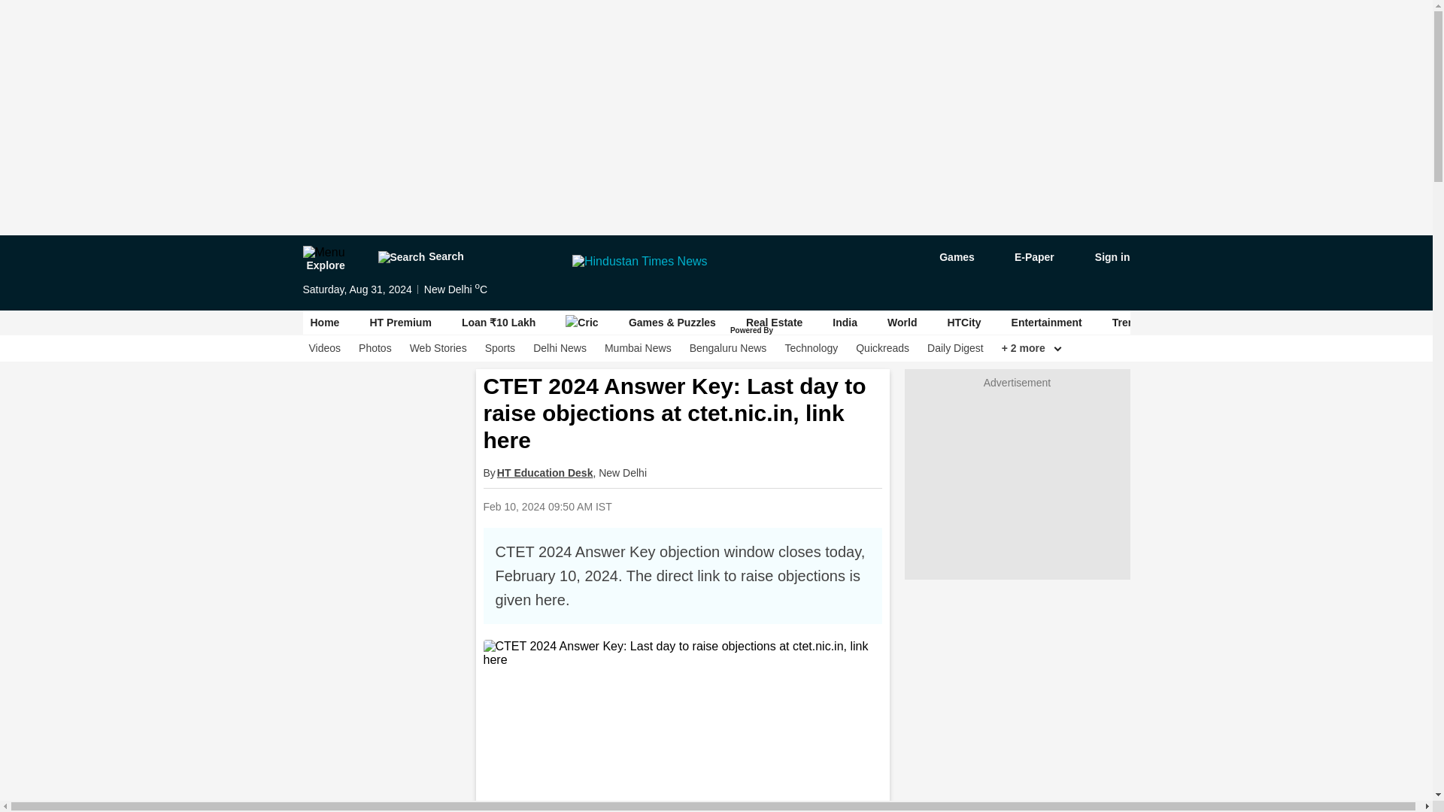  Describe the element at coordinates (902, 323) in the screenshot. I see `World` at that location.